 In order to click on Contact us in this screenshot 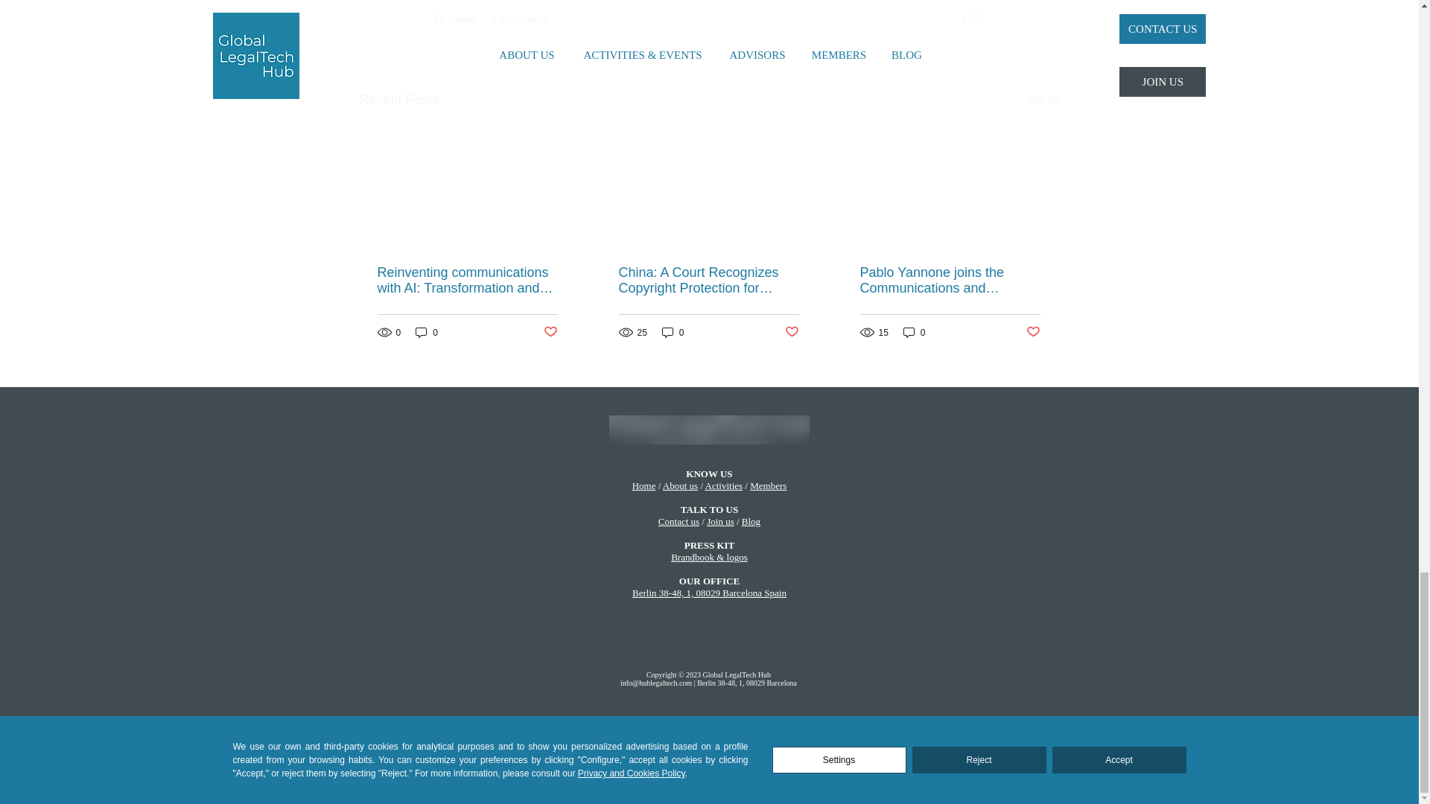, I will do `click(678, 521)`.